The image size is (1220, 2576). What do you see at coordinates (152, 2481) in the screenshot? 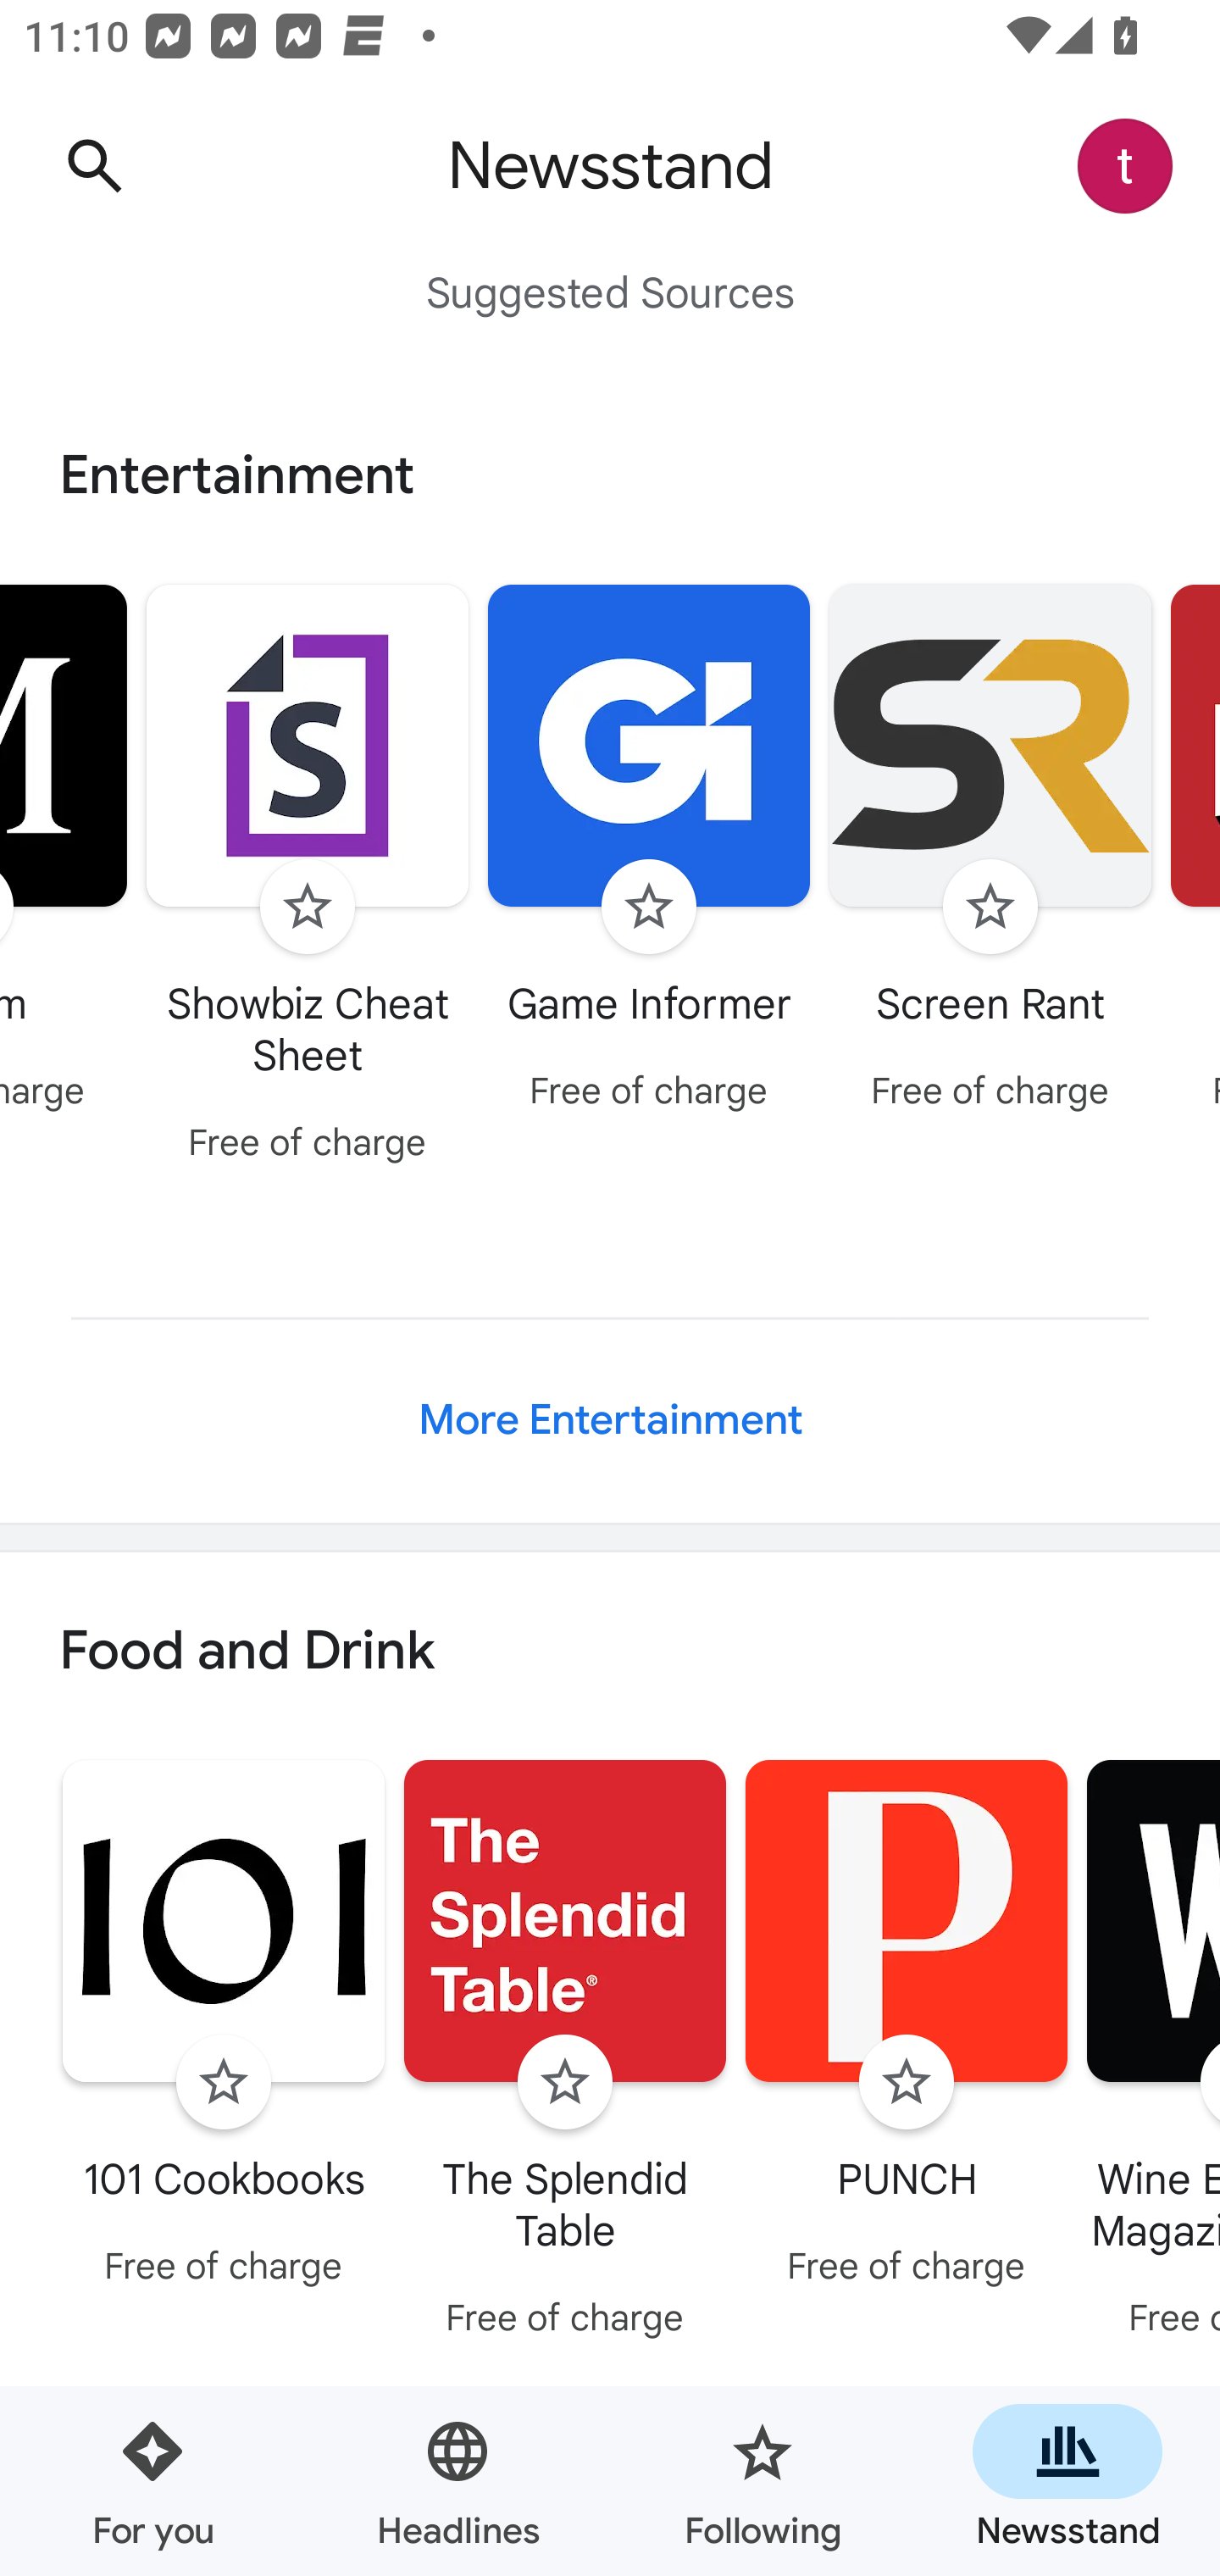
I see `For you` at bounding box center [152, 2481].